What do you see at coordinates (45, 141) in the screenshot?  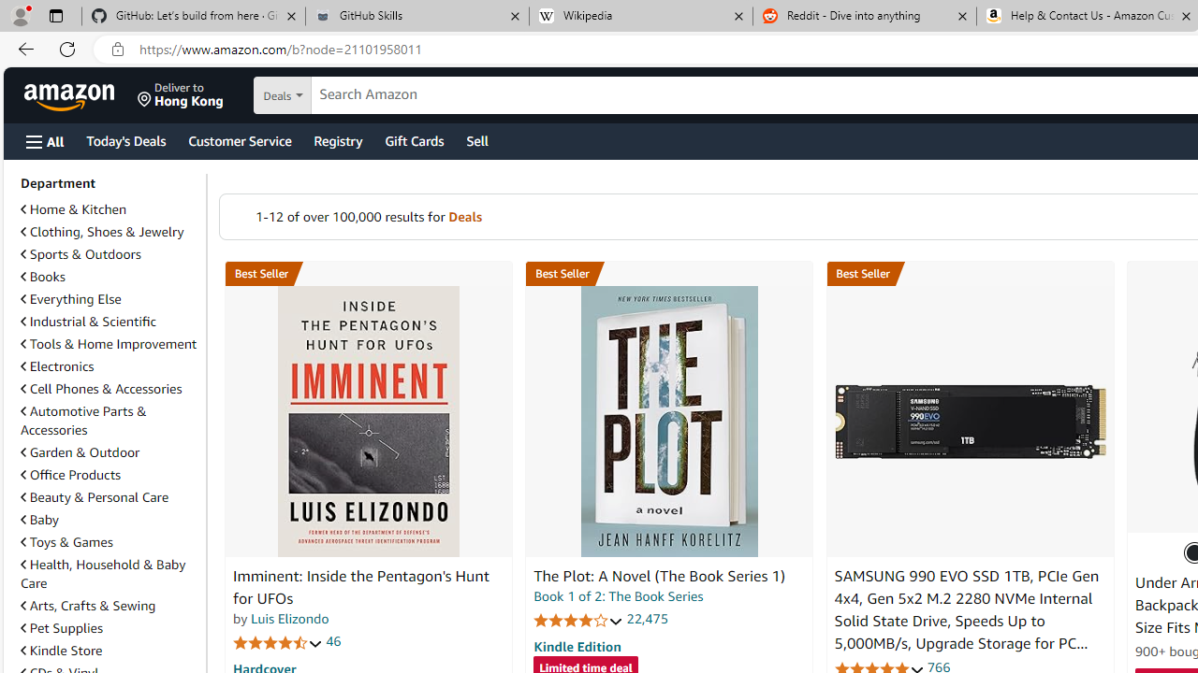 I see `Open Menu` at bounding box center [45, 141].